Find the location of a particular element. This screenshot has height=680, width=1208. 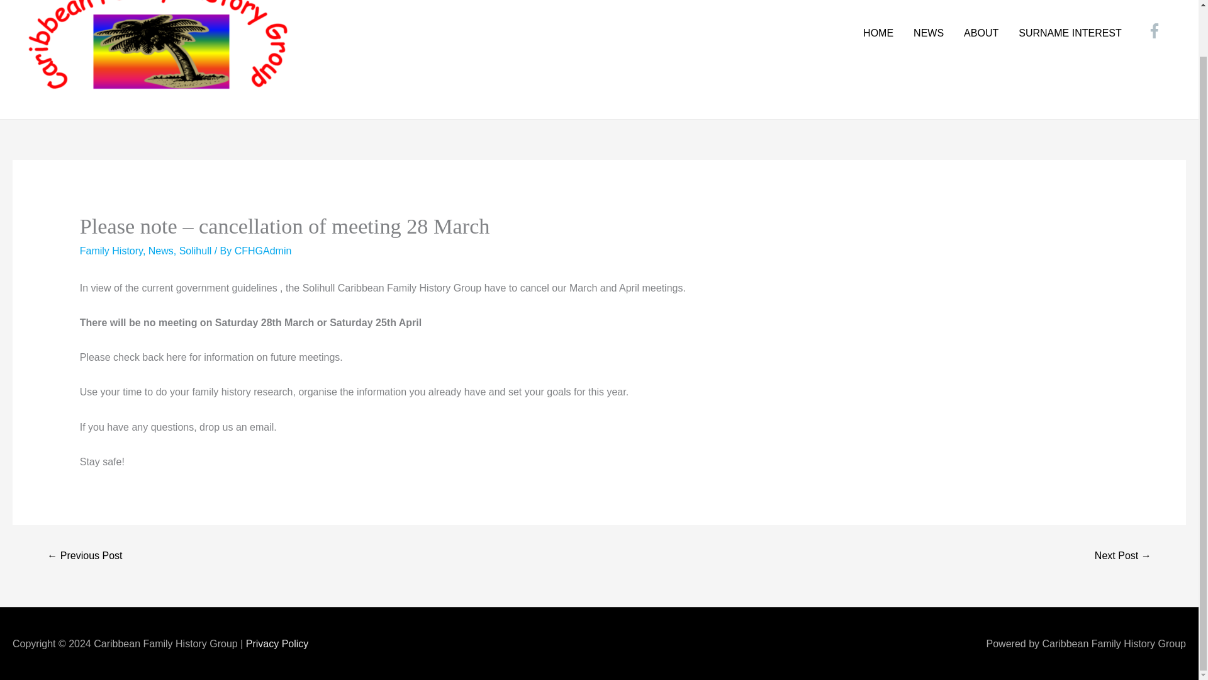

Family History is located at coordinates (111, 251).